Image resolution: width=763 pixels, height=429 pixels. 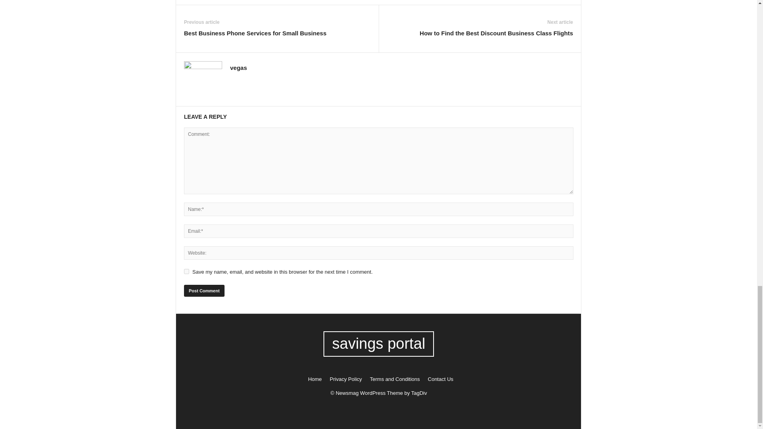 What do you see at coordinates (315, 379) in the screenshot?
I see `Home` at bounding box center [315, 379].